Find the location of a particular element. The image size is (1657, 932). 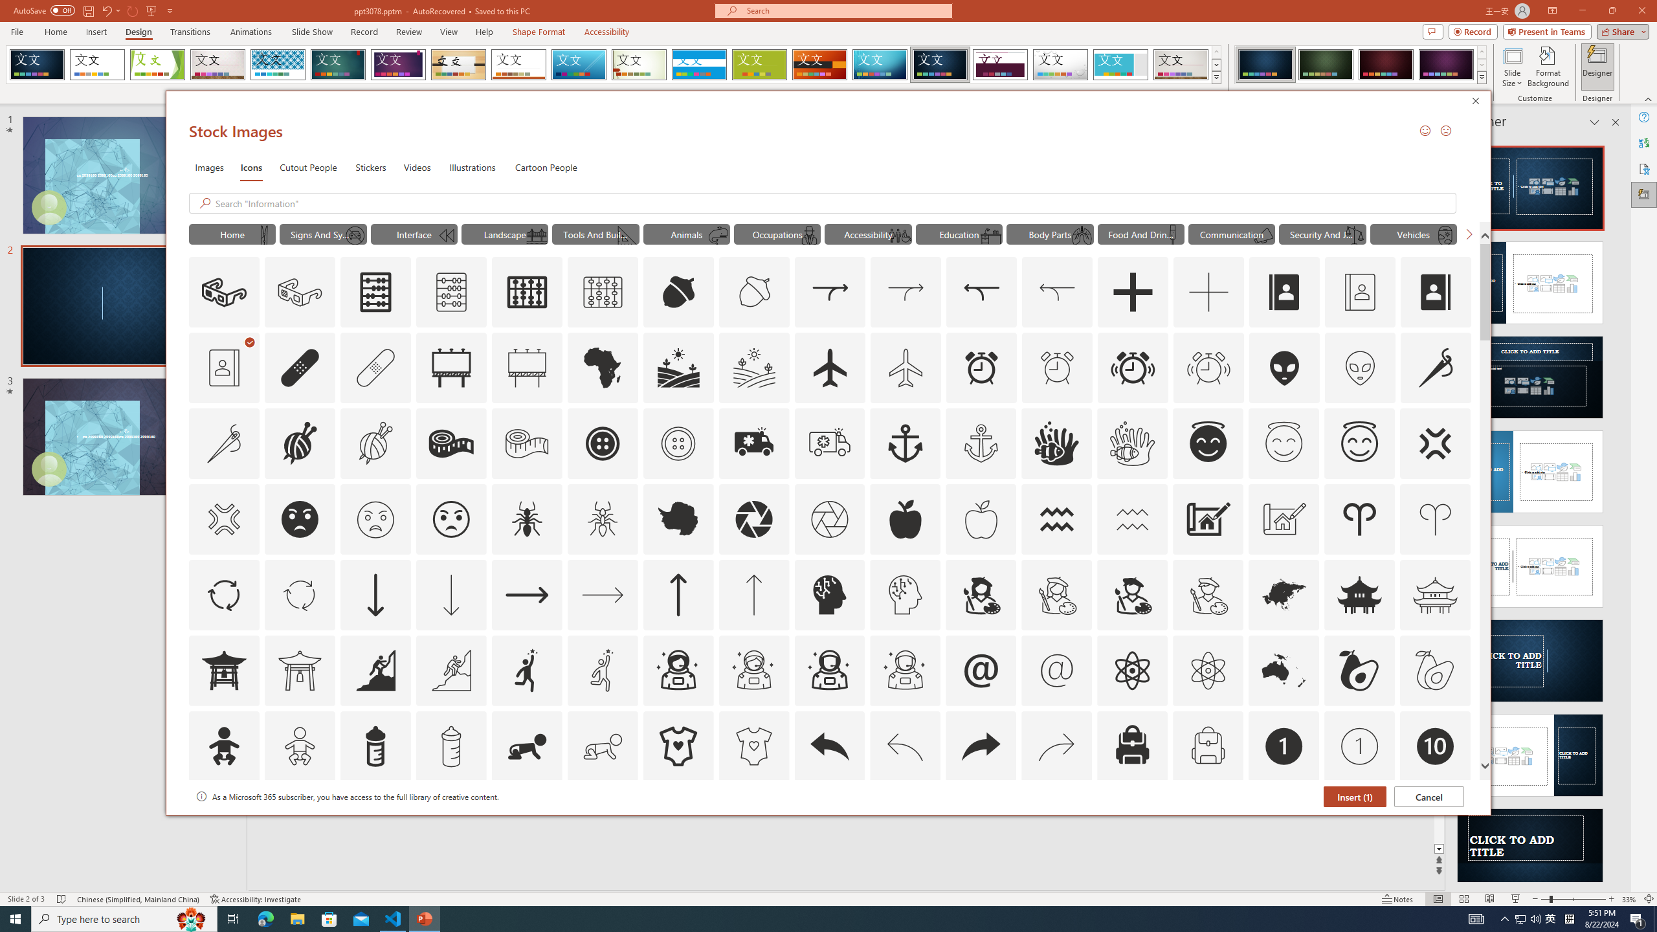

AutomationID: Icons_Lungs_M is located at coordinates (1082, 235).